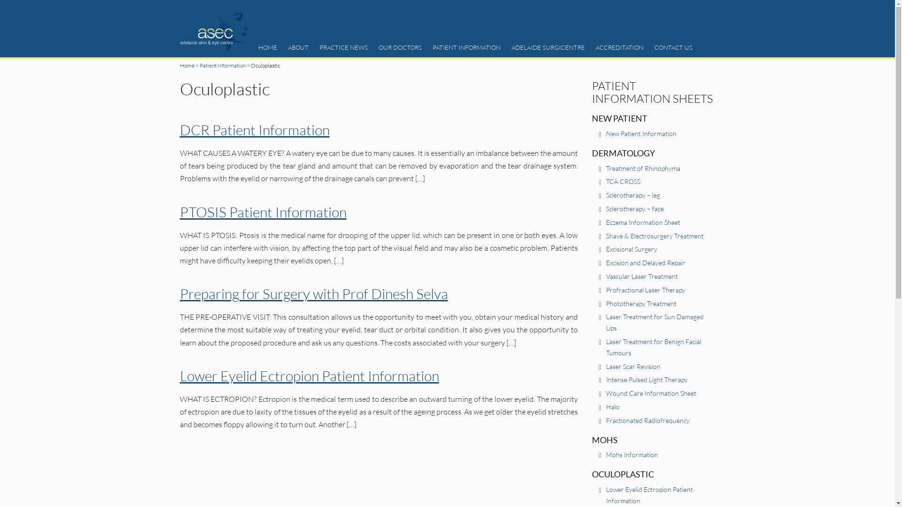 The height and width of the screenshot is (507, 902). Describe the element at coordinates (651, 393) in the screenshot. I see `Wound Care Information Sheet` at that location.